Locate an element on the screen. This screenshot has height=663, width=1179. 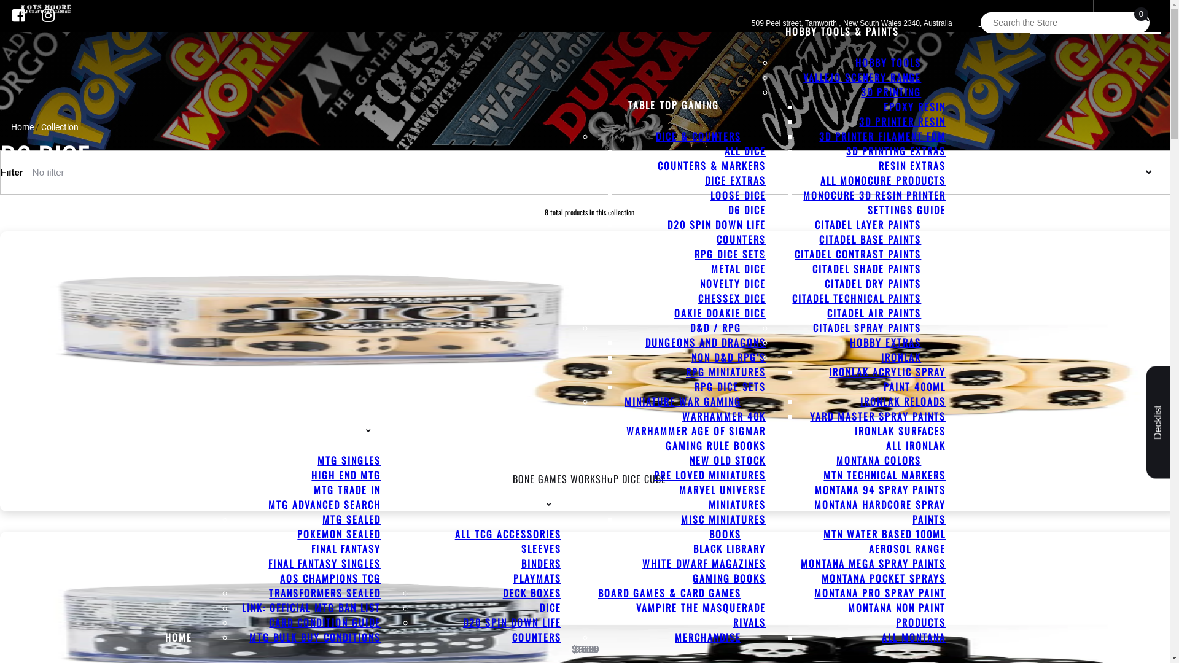
D6 DICE is located at coordinates (747, 210).